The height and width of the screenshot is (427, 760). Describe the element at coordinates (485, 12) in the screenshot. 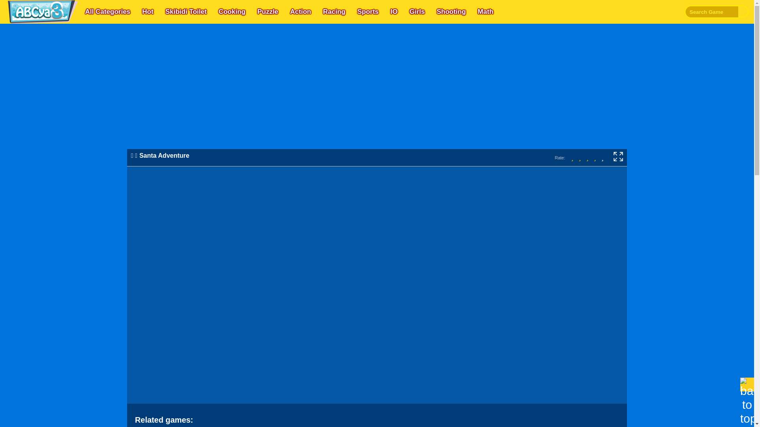

I see `Math` at that location.